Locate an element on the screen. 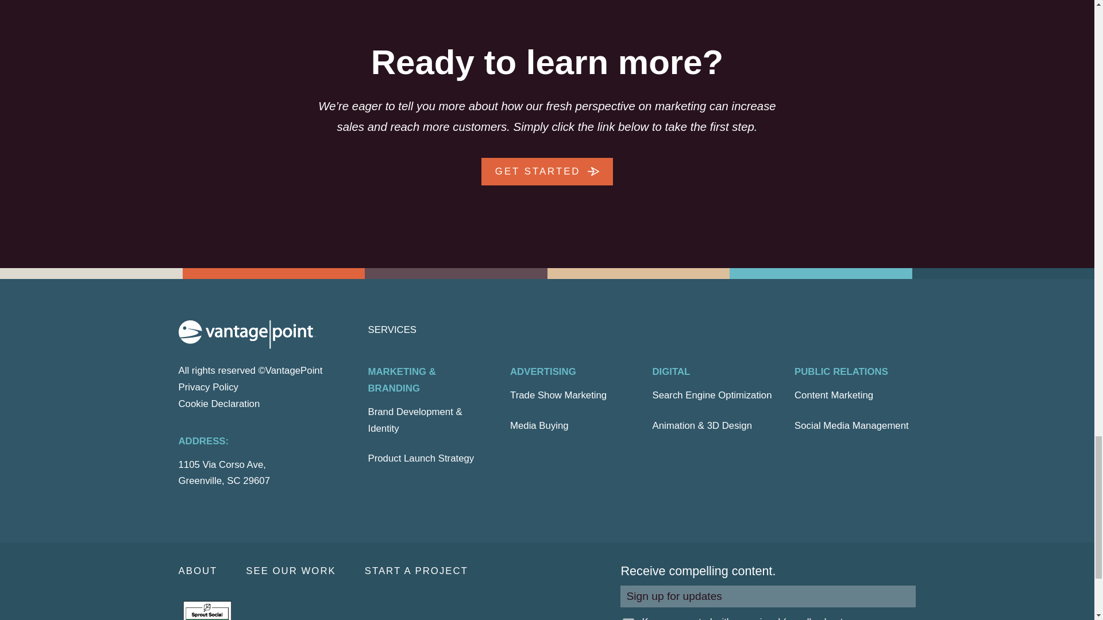 The height and width of the screenshot is (620, 1103). Media Buying is located at coordinates (539, 426).